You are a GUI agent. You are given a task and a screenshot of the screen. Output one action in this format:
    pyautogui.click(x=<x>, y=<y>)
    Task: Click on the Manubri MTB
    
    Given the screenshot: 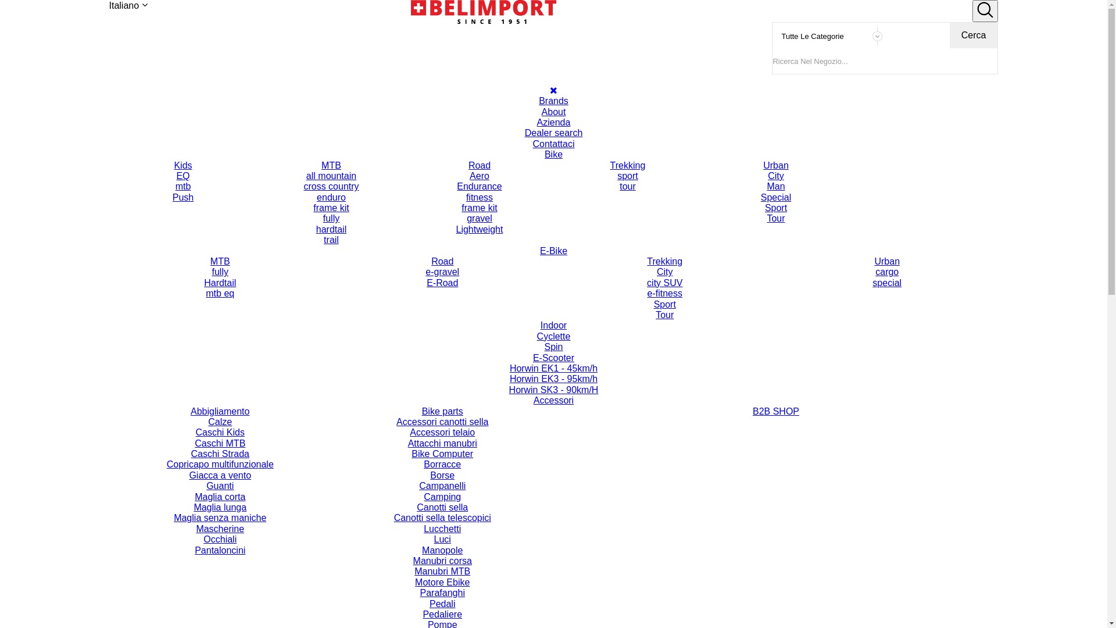 What is the action you would take?
    pyautogui.click(x=443, y=572)
    